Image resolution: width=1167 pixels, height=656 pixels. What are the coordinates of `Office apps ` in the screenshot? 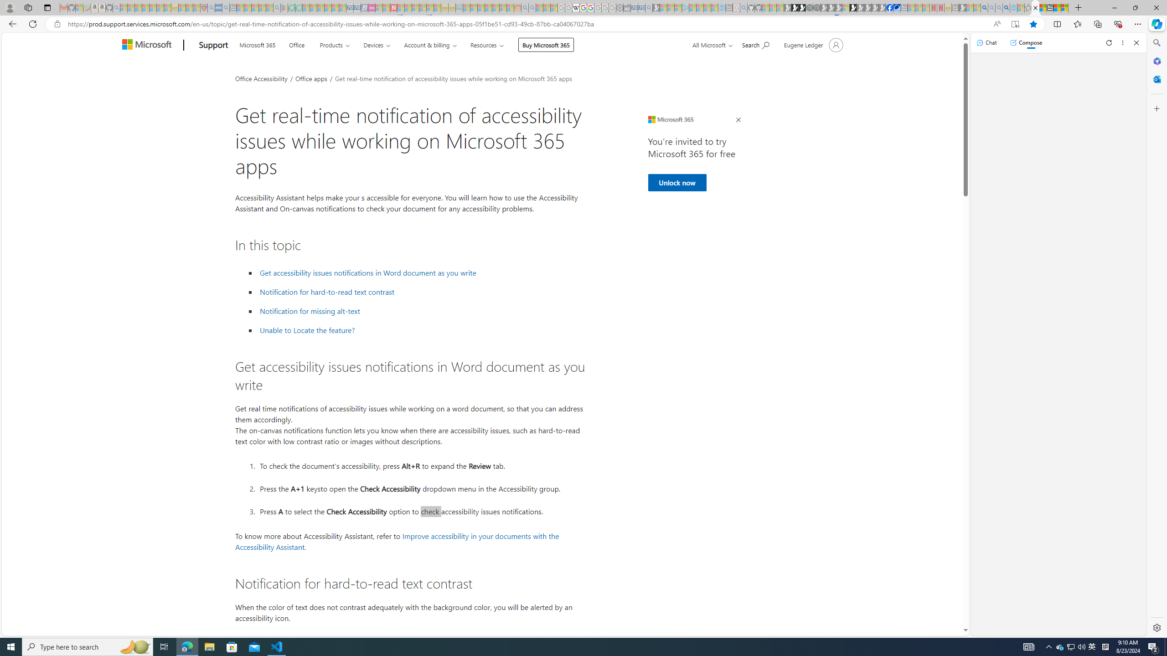 It's located at (312, 78).